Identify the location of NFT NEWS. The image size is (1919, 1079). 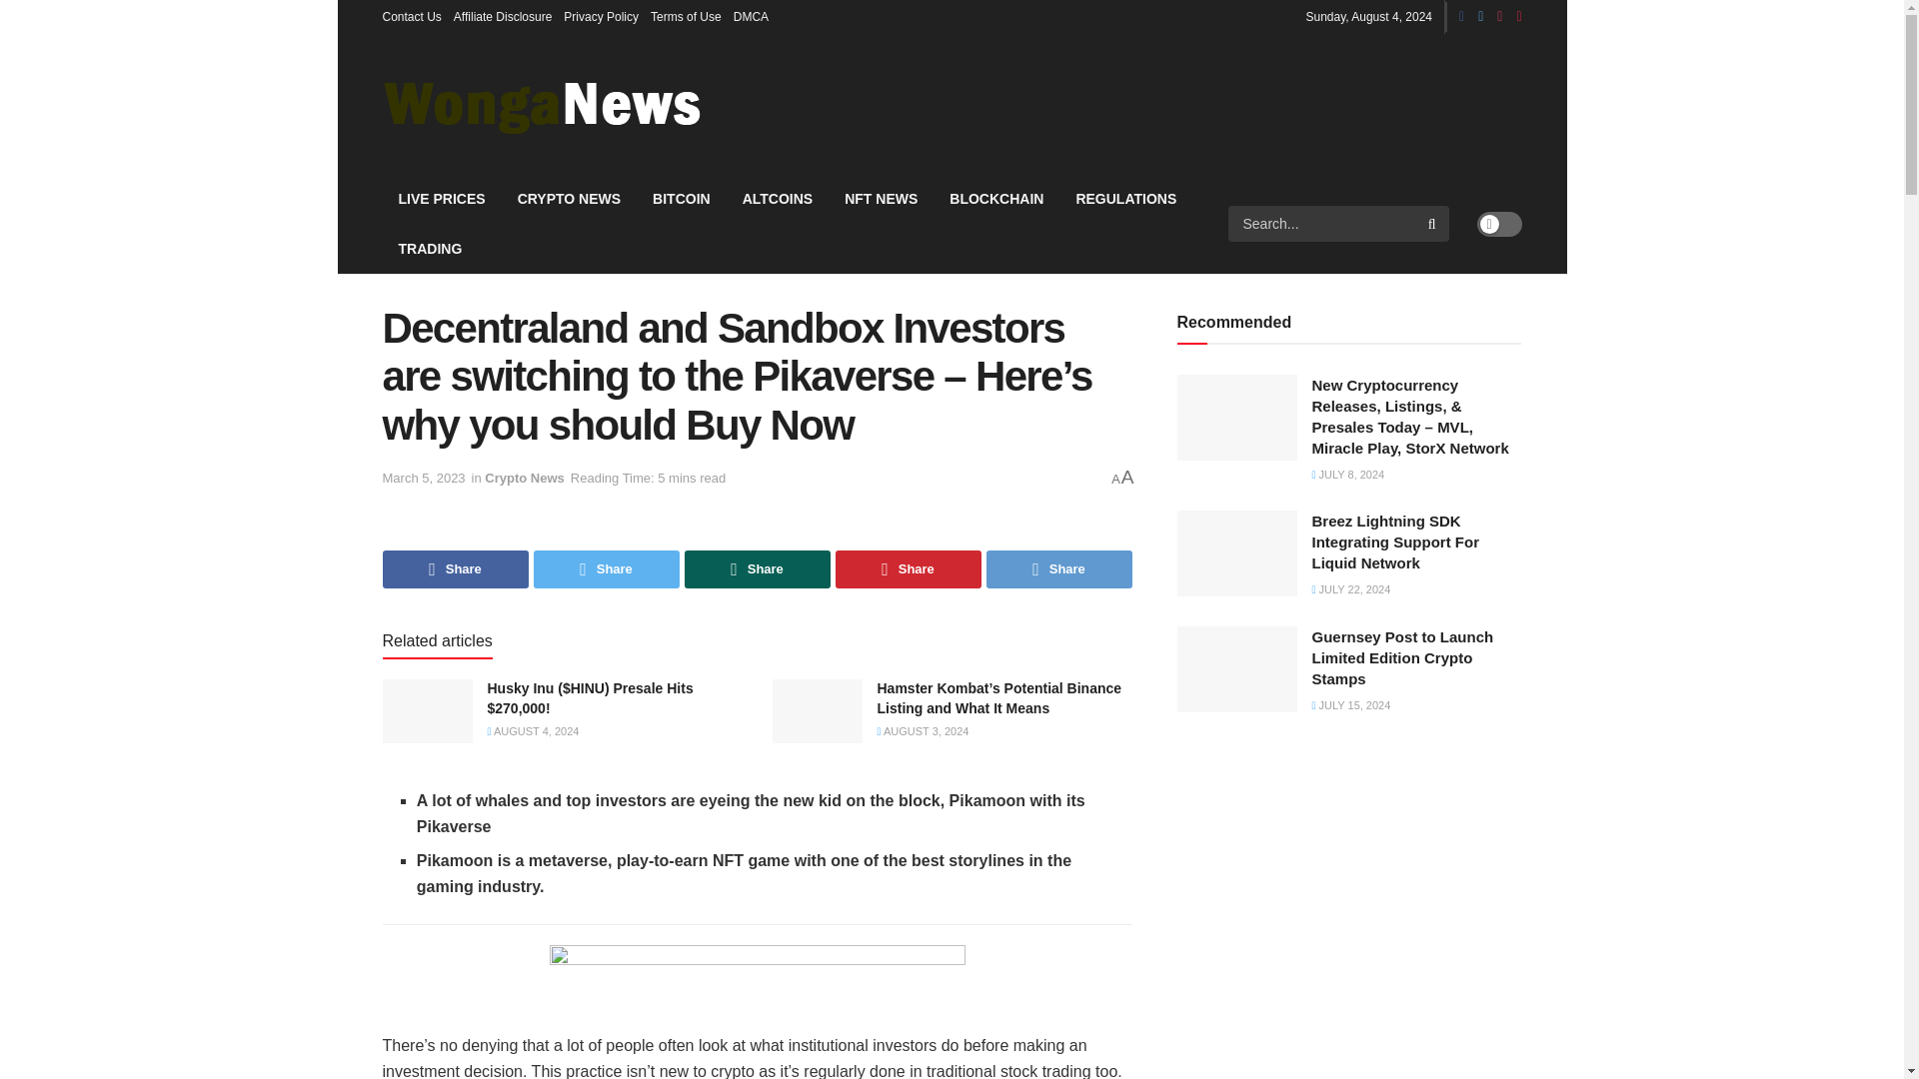
(881, 198).